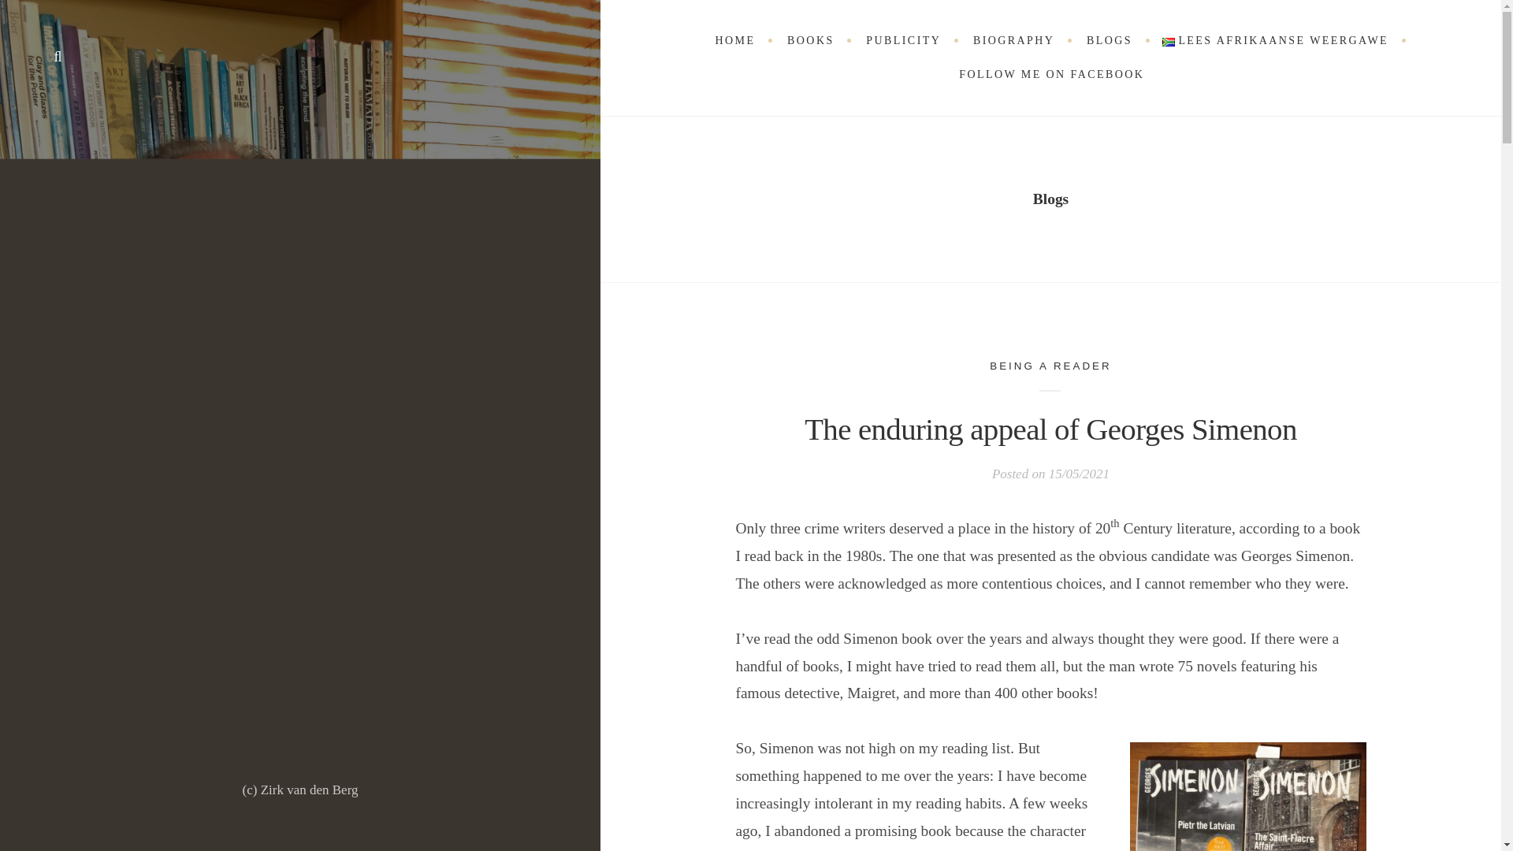  What do you see at coordinates (1013, 41) in the screenshot?
I see `BIOGRAPHY` at bounding box center [1013, 41].